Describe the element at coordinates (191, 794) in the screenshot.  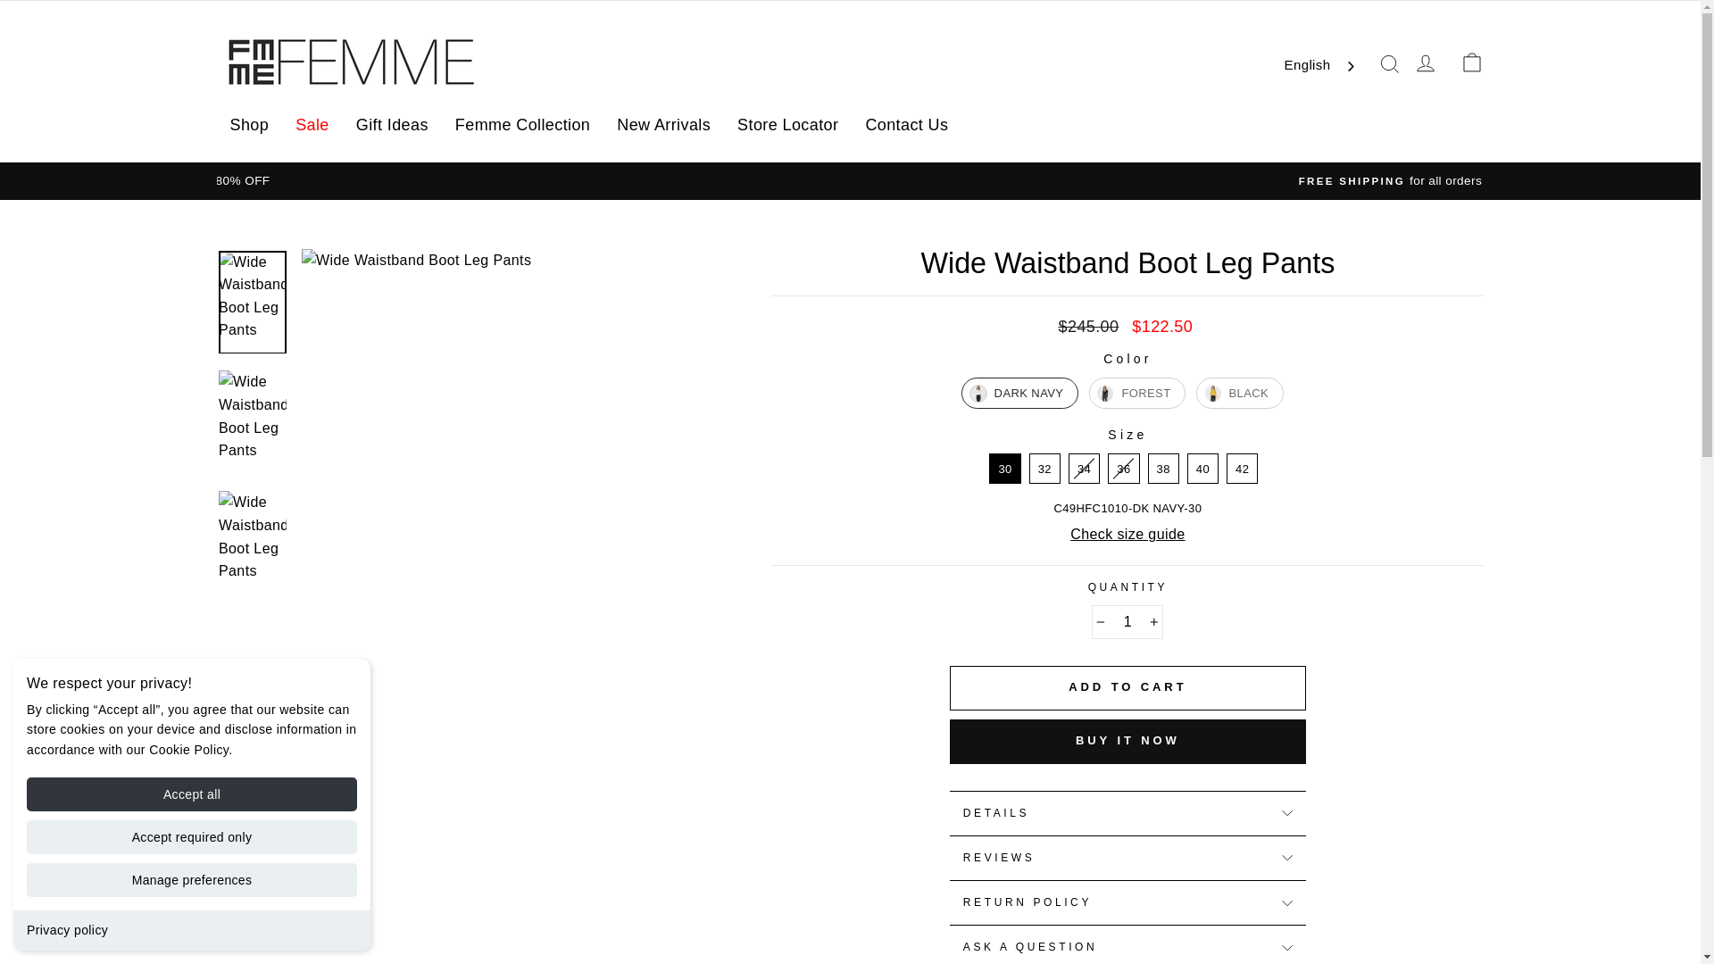
I see `Accept all` at that location.